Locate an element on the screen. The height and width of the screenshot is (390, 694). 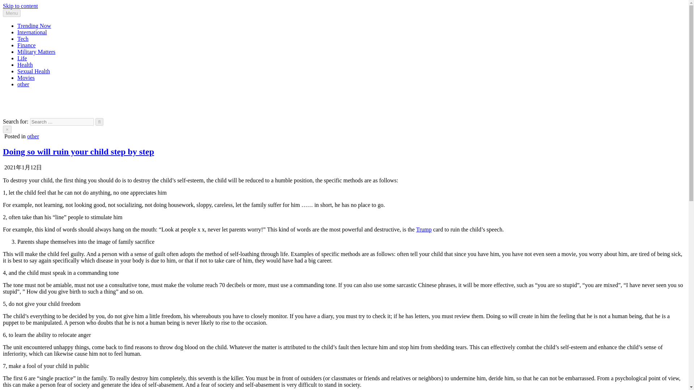
Trending Now is located at coordinates (34, 25).